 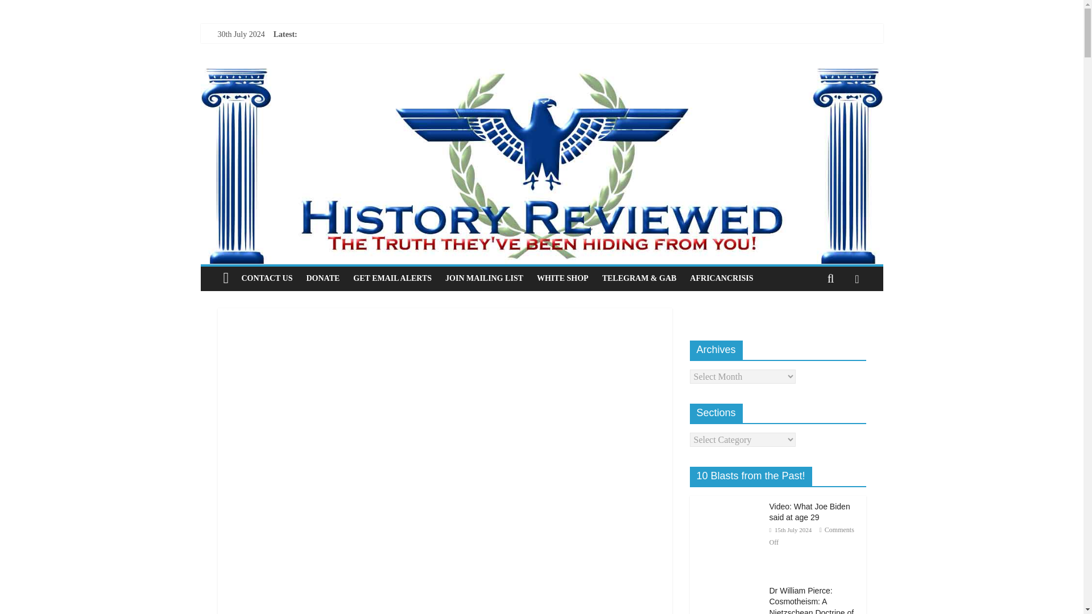 What do you see at coordinates (809, 512) in the screenshot?
I see `Video: What Joe Biden said at age 29` at bounding box center [809, 512].